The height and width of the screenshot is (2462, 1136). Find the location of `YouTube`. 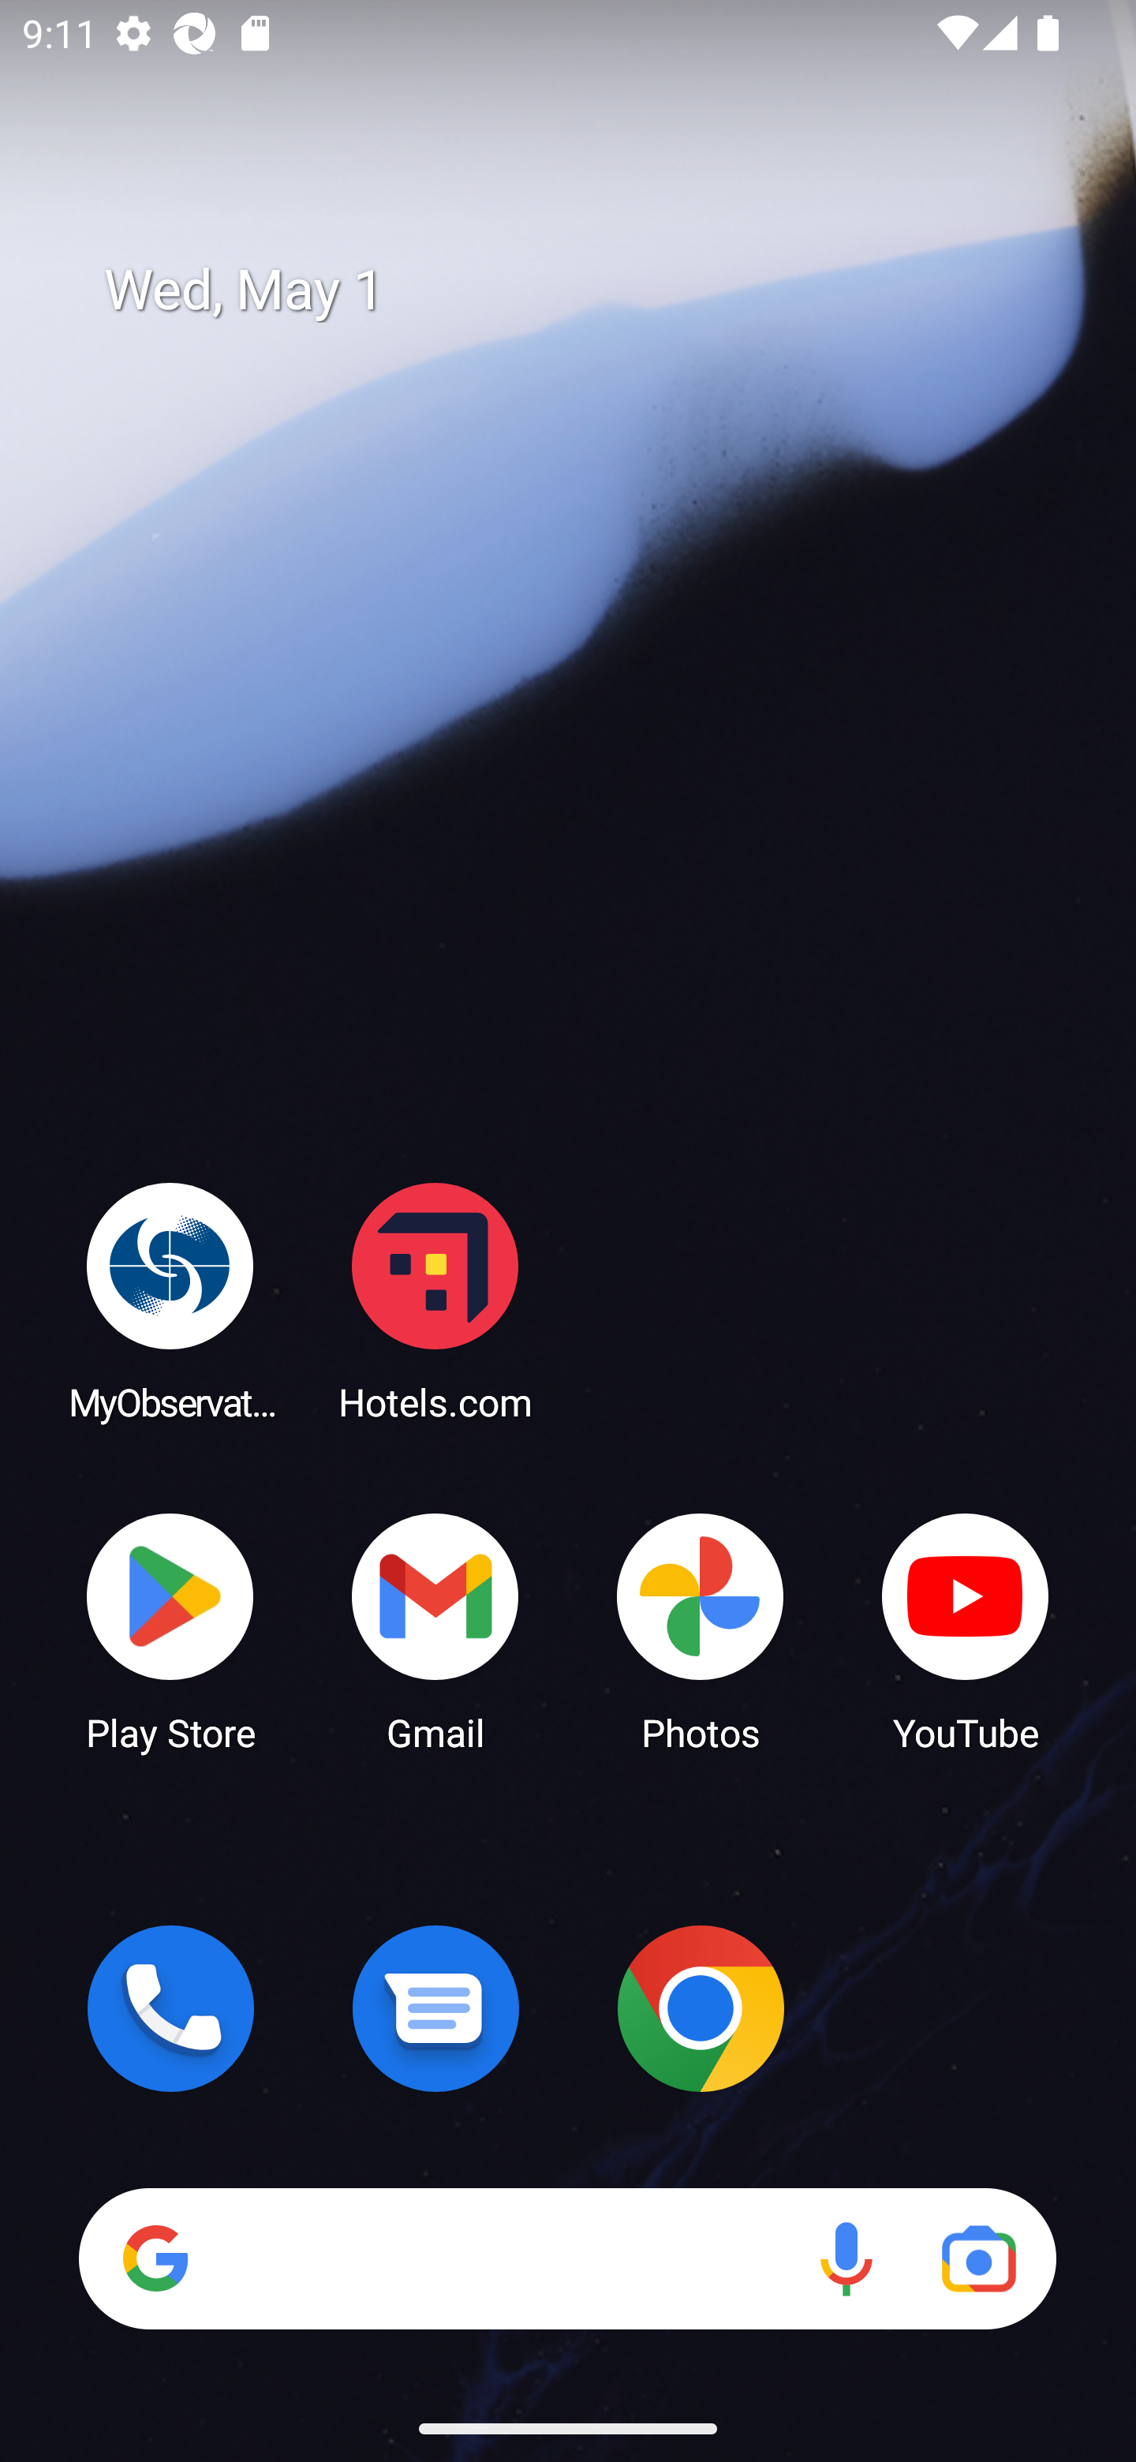

YouTube is located at coordinates (966, 1630).